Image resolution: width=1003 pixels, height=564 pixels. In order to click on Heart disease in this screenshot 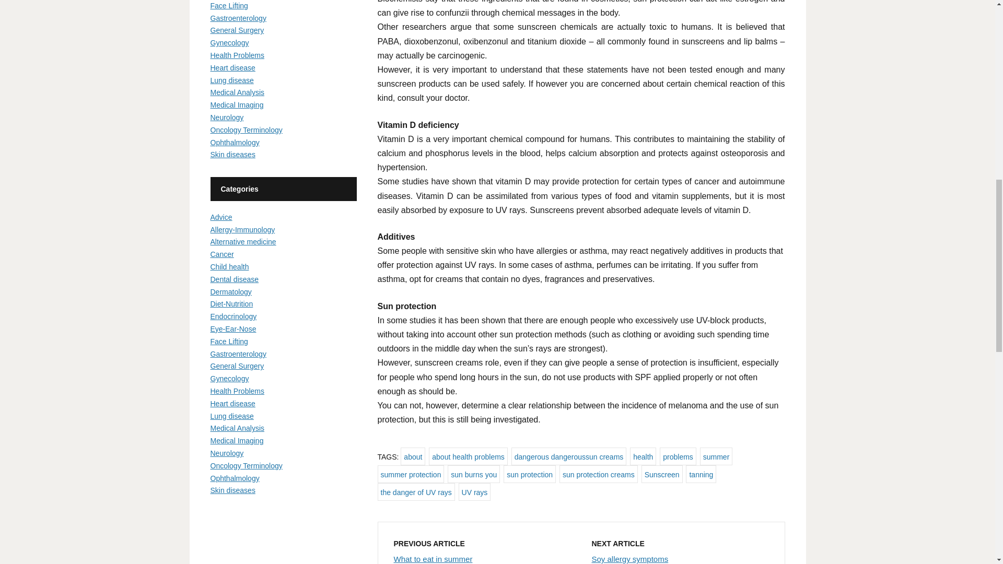, I will do `click(232, 68)`.